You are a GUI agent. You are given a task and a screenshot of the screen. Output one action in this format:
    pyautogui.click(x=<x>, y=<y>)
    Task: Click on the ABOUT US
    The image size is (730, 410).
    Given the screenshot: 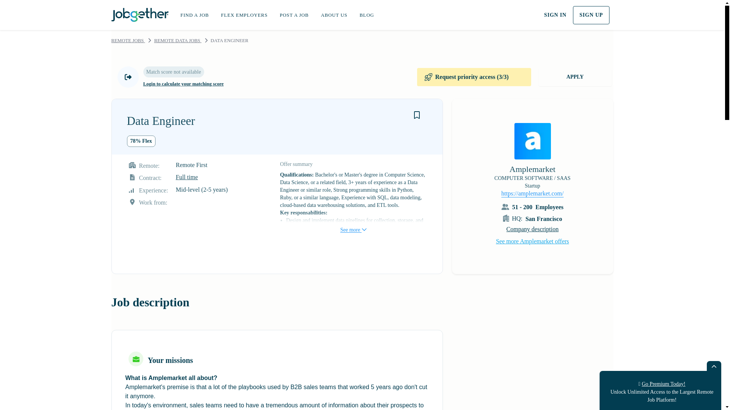 What is the action you would take?
    pyautogui.click(x=334, y=15)
    